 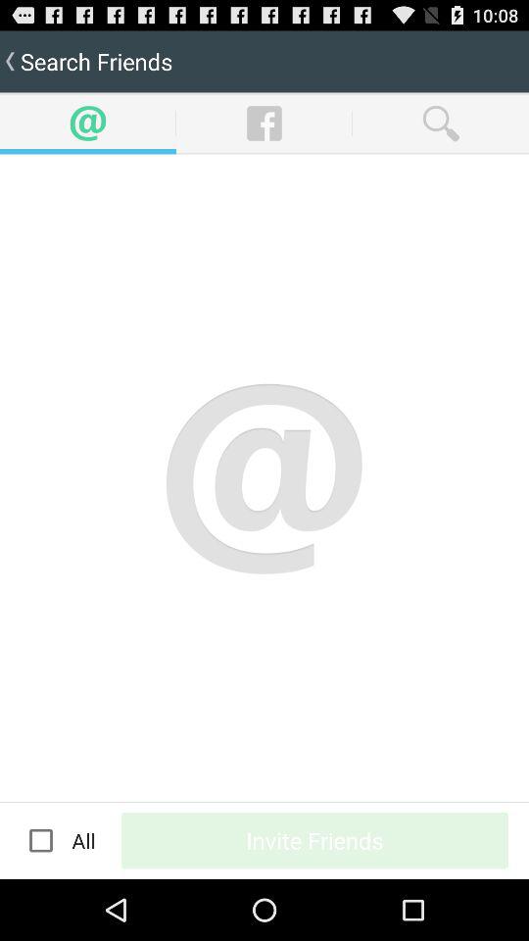 What do you see at coordinates (315, 840) in the screenshot?
I see `choose the item to the right of the all app` at bounding box center [315, 840].